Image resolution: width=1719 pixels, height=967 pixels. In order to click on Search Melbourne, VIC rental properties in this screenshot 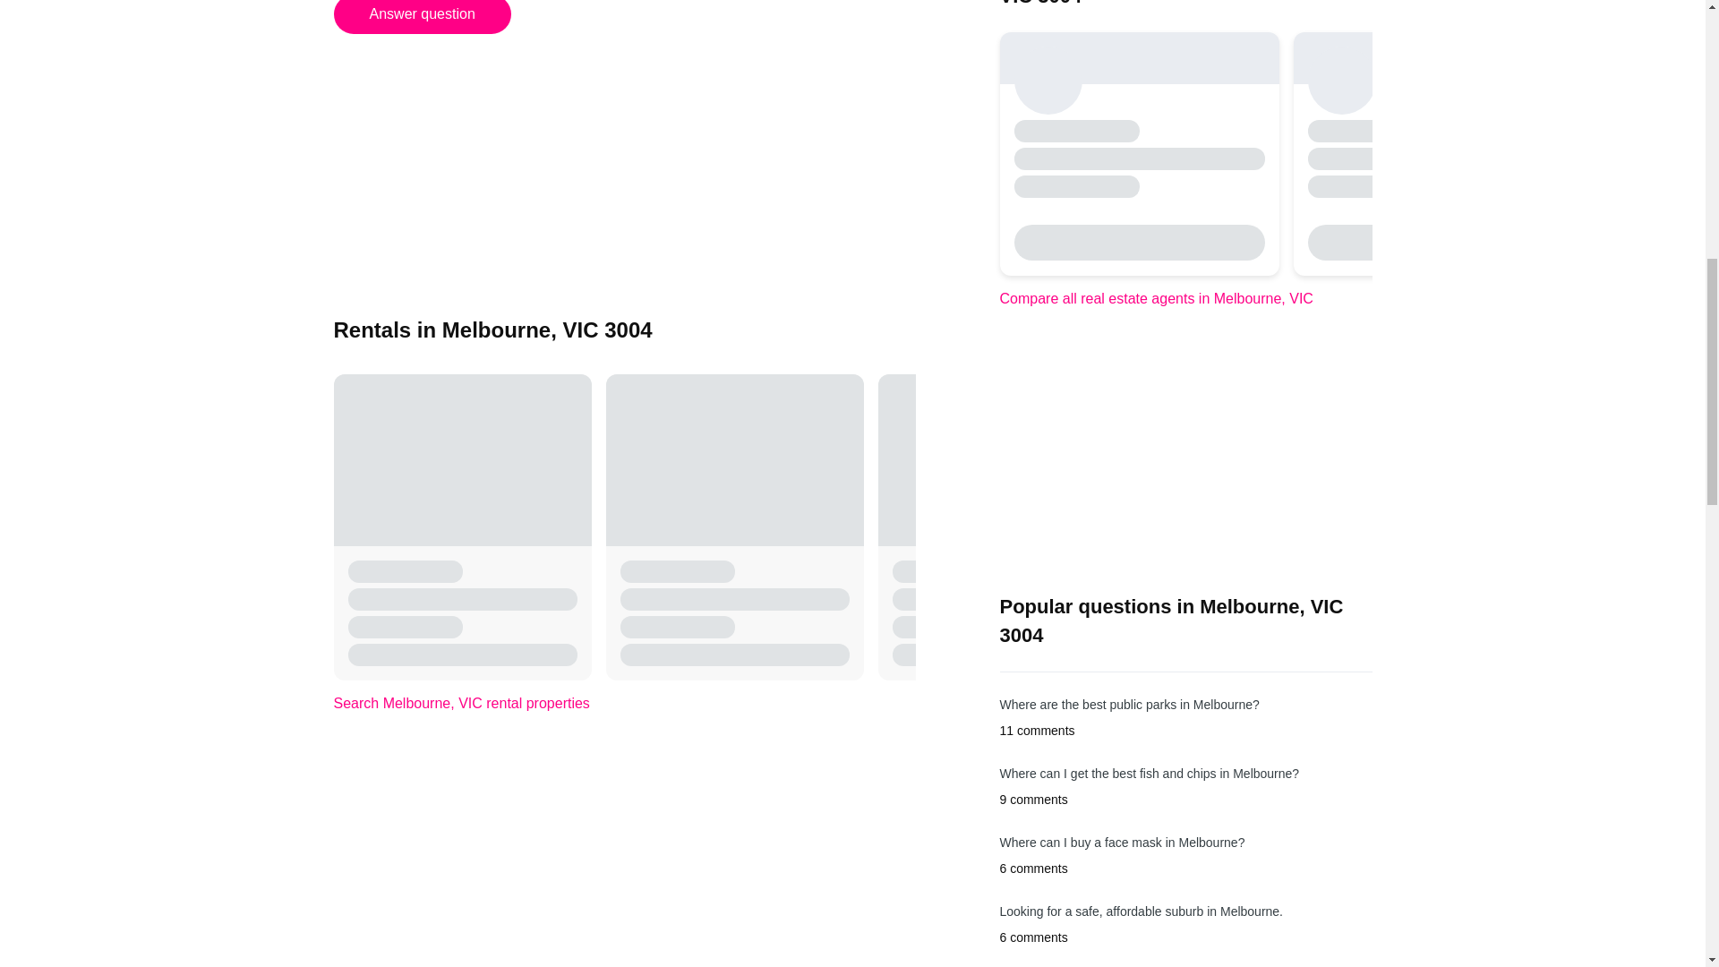, I will do `click(461, 702)`.